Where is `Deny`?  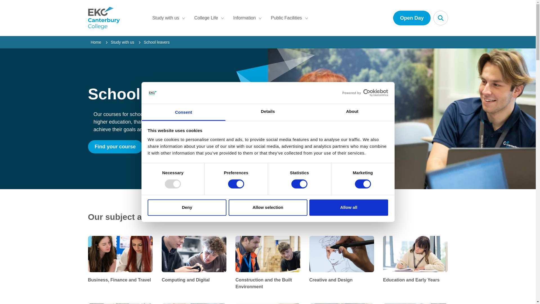
Deny is located at coordinates (187, 207).